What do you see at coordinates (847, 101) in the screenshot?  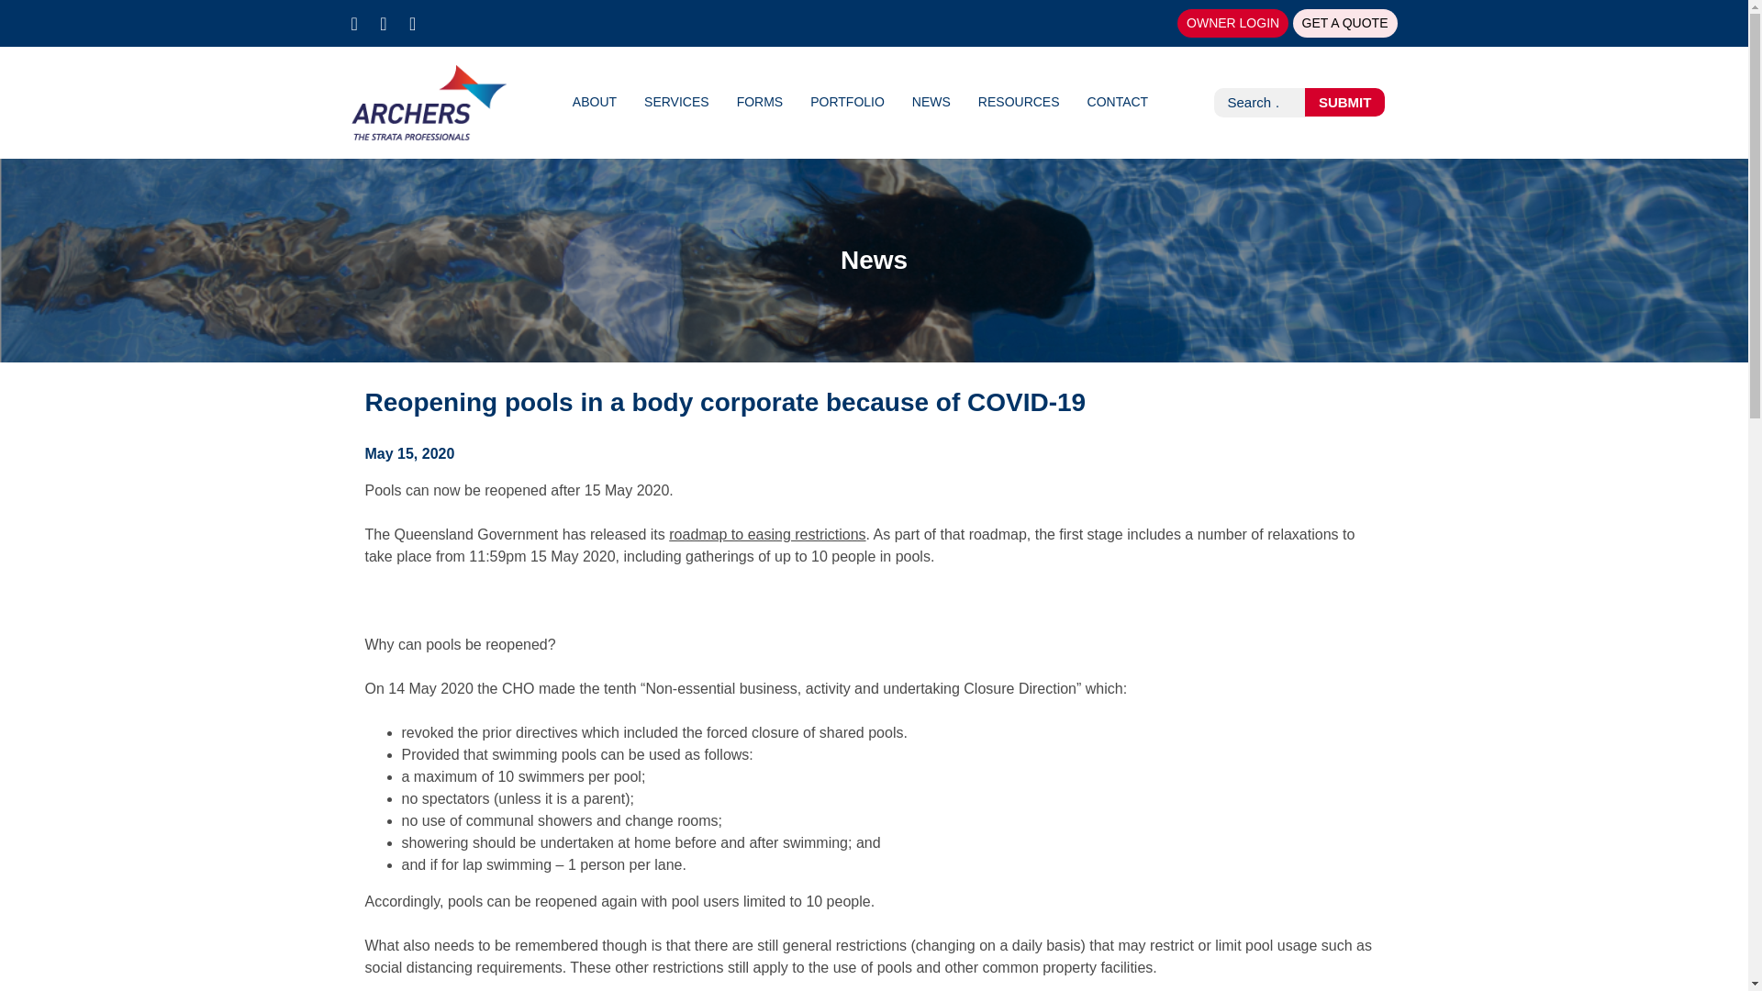 I see `PORTFOLIO` at bounding box center [847, 101].